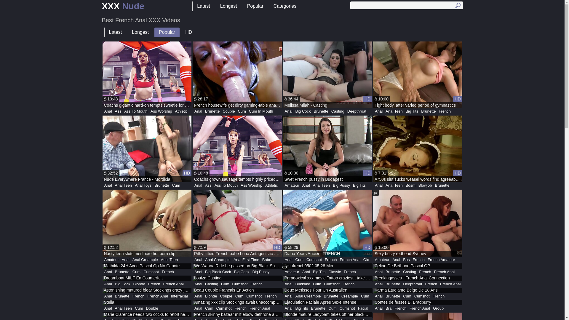 The width and height of the screenshot is (569, 320). Describe the element at coordinates (418, 291) in the screenshot. I see `Karma Etudiante Belge De 18 Ans
837
3 years ago
50:47
HD` at that location.